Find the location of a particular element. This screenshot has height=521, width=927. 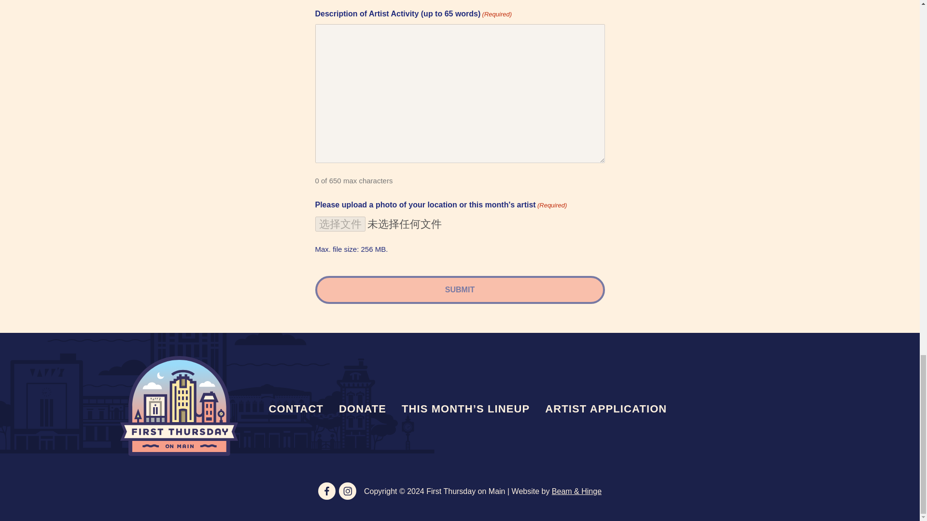

ARTIST APPLICATION is located at coordinates (606, 408).